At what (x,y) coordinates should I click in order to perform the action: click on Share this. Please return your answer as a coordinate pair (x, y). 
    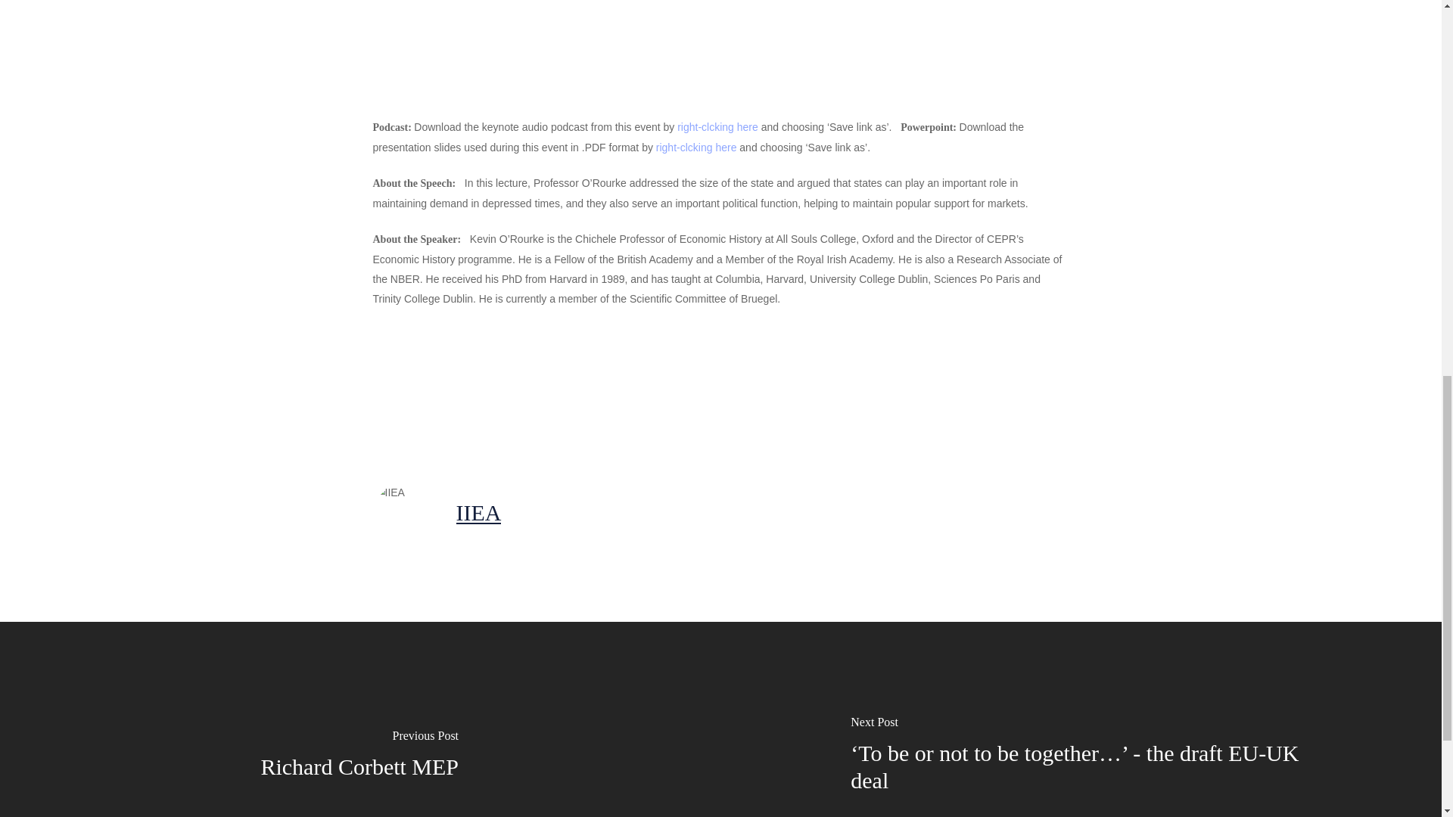
    Looking at the image, I should click on (413, 391).